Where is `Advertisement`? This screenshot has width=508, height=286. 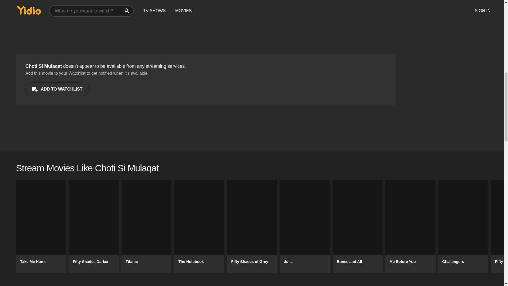 Advertisement is located at coordinates (89, 22).